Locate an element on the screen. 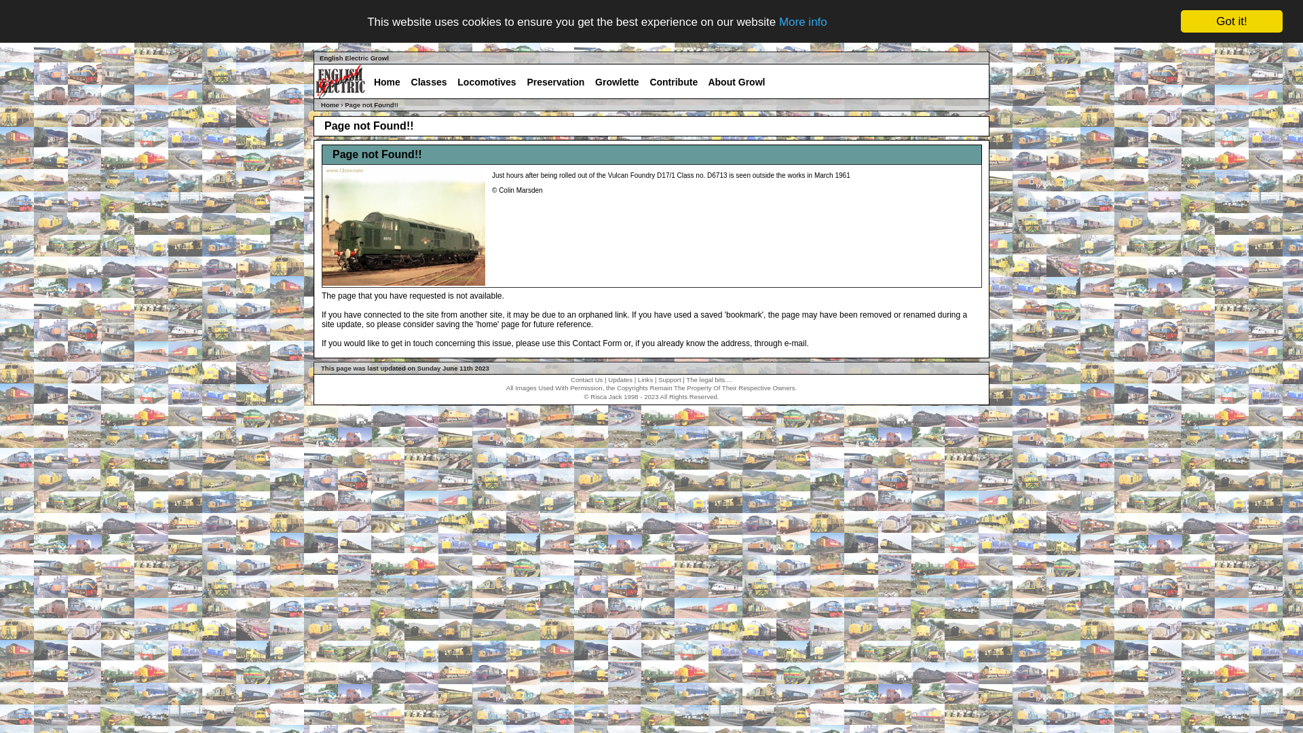 The image size is (1303, 733). Support is located at coordinates (670, 380).